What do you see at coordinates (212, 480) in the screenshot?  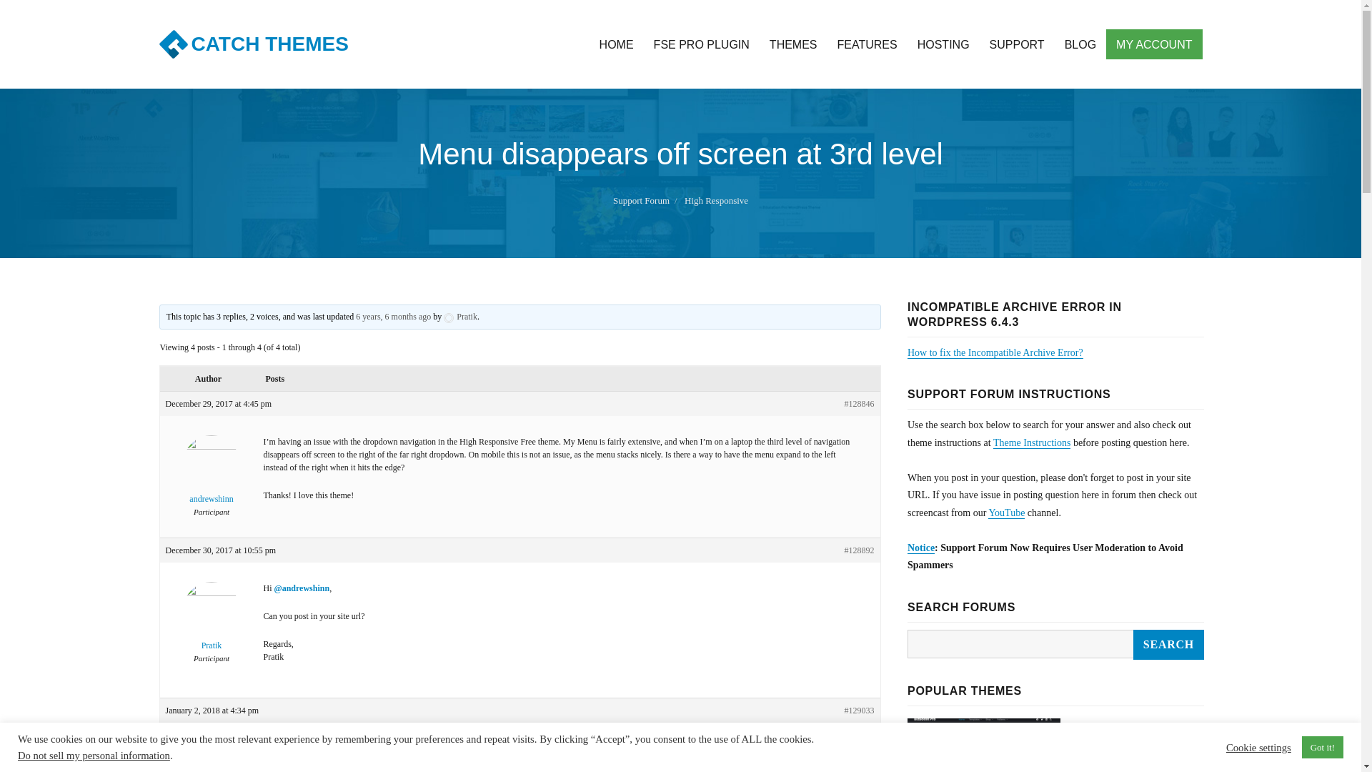 I see `andrewshinn` at bounding box center [212, 480].